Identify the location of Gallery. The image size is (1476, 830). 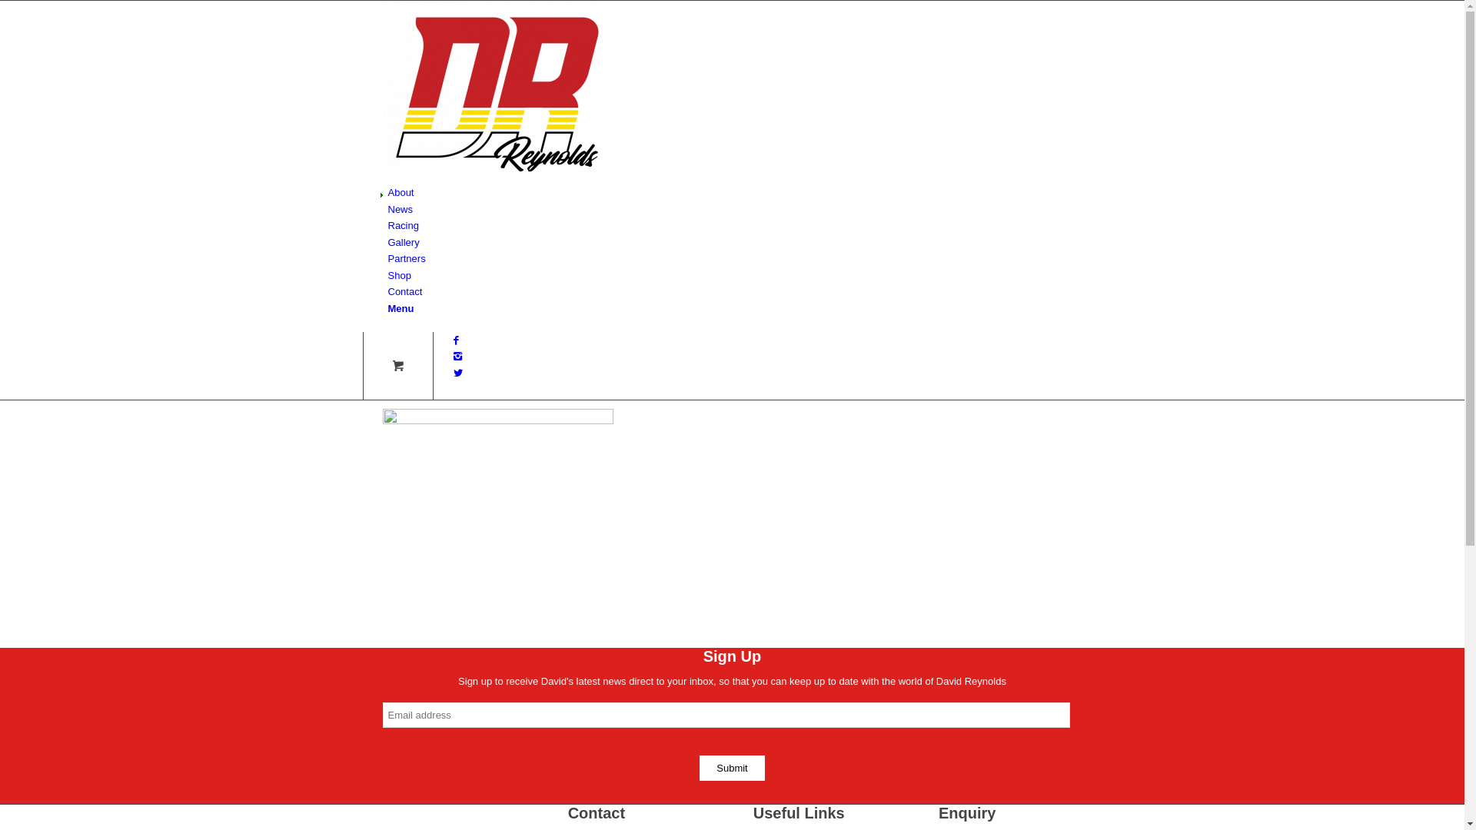
(403, 243).